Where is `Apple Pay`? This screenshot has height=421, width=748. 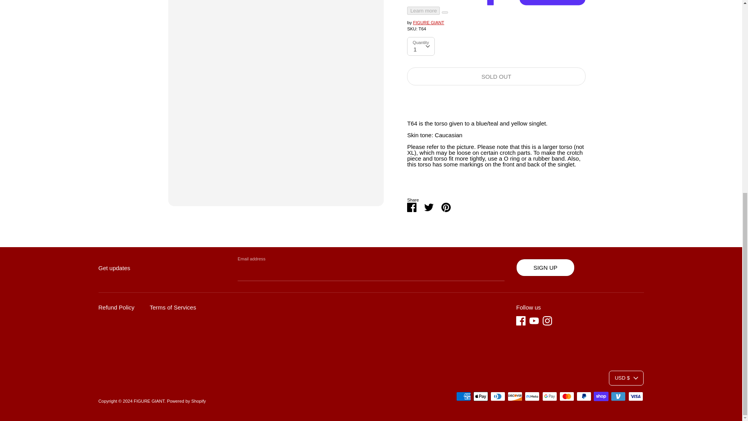 Apple Pay is located at coordinates (481, 396).